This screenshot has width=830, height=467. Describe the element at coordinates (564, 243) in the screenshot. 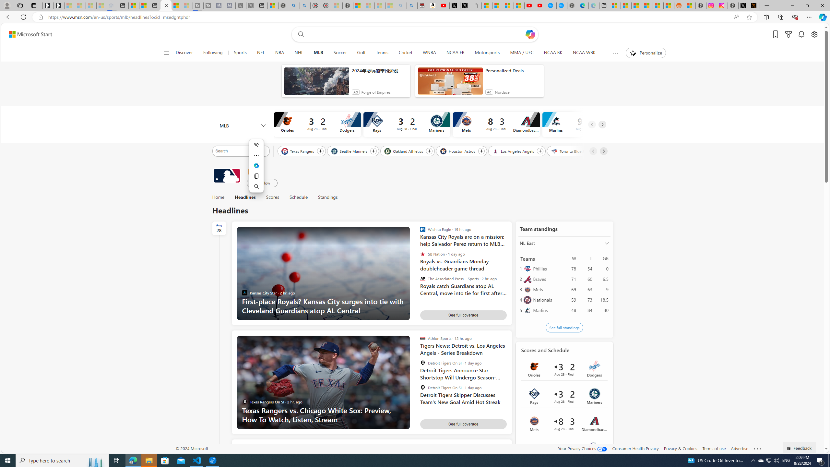

I see `NL East` at that location.